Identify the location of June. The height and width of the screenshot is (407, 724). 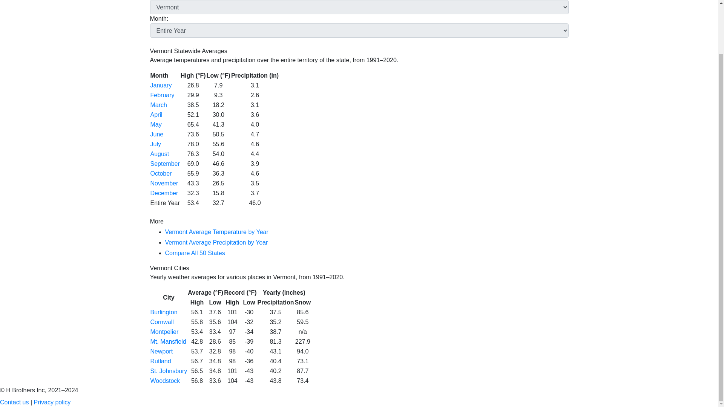
(156, 134).